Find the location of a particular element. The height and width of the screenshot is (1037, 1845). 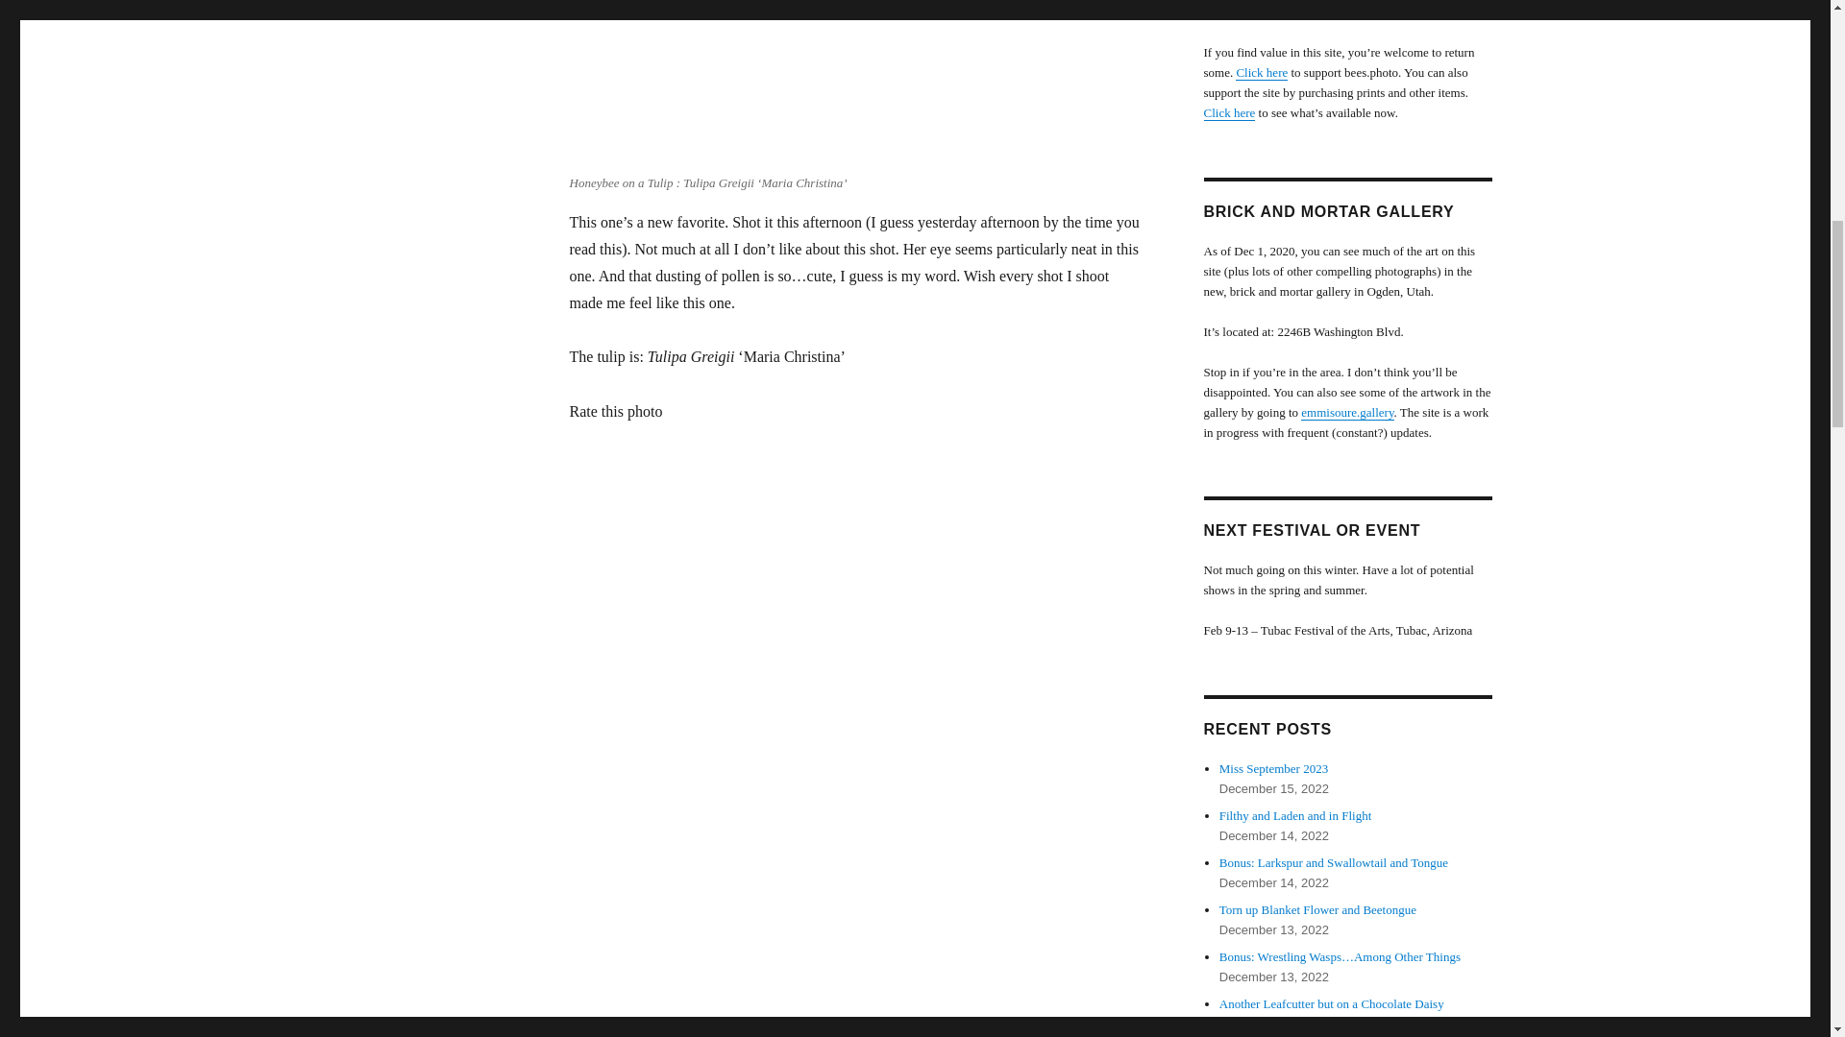

Miss September 2023 is located at coordinates (1274, 768).